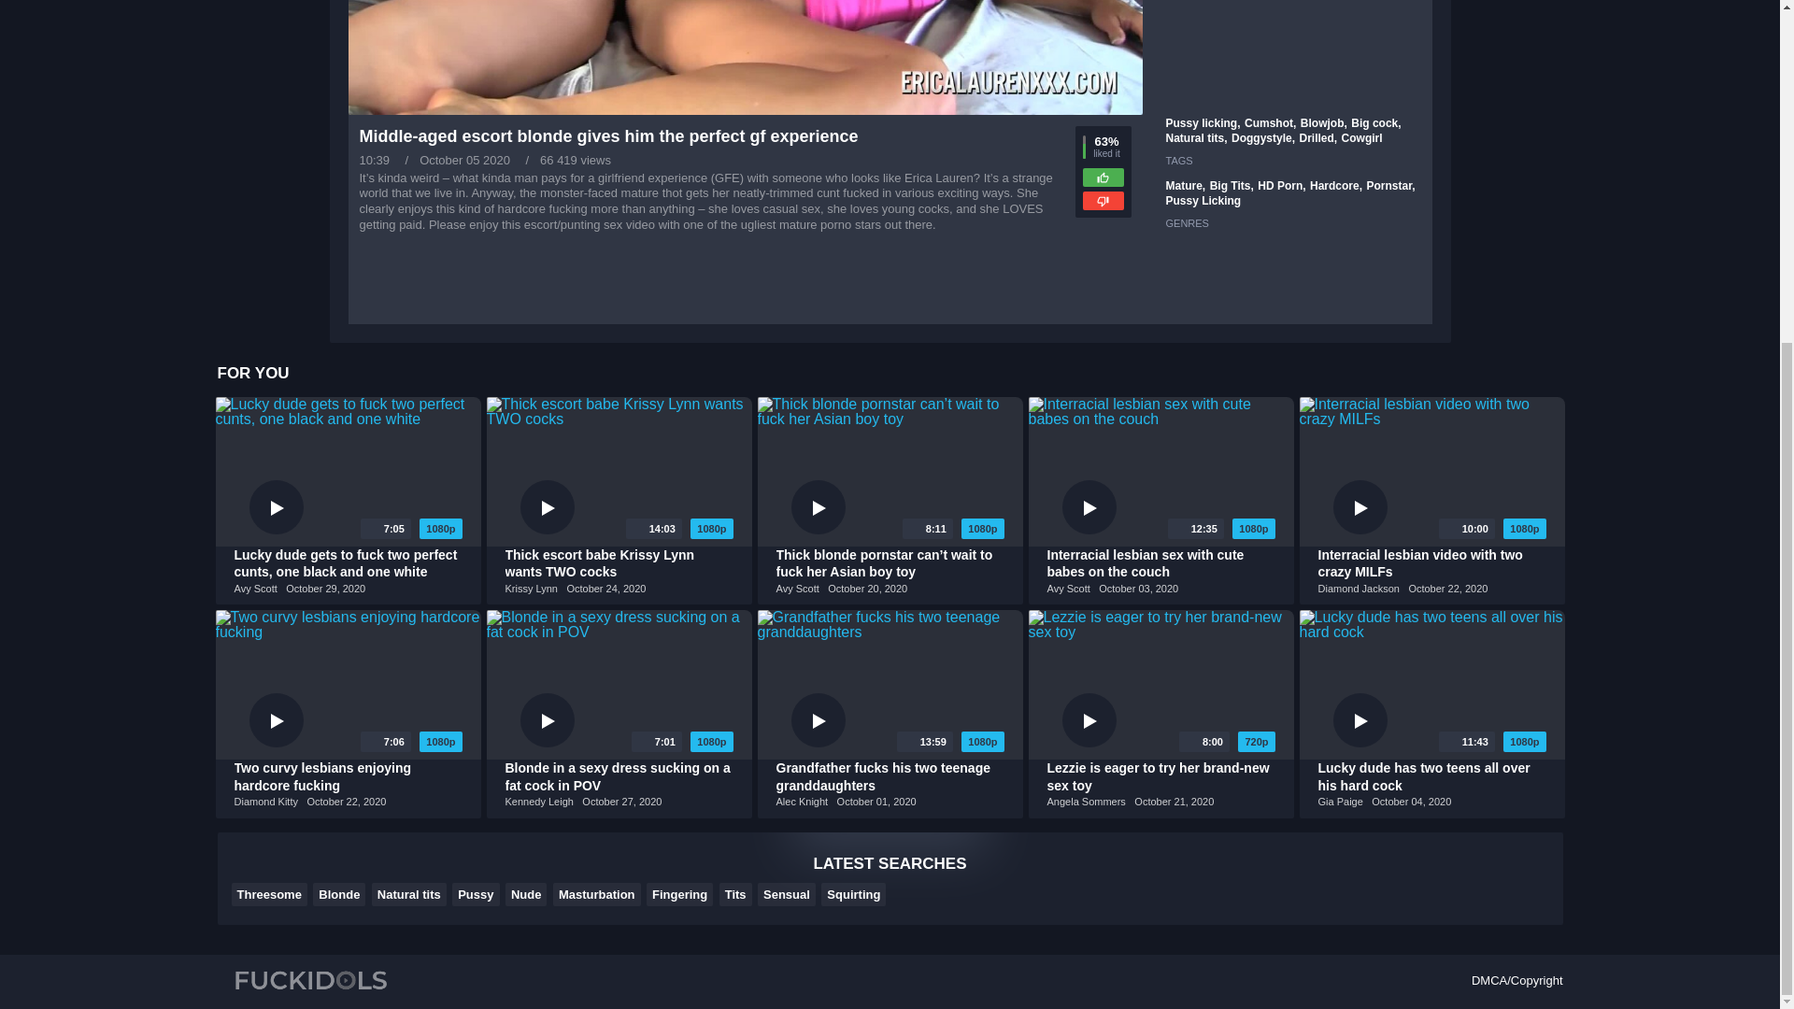 This screenshot has width=1794, height=1009. I want to click on Mature, so click(1186, 186).